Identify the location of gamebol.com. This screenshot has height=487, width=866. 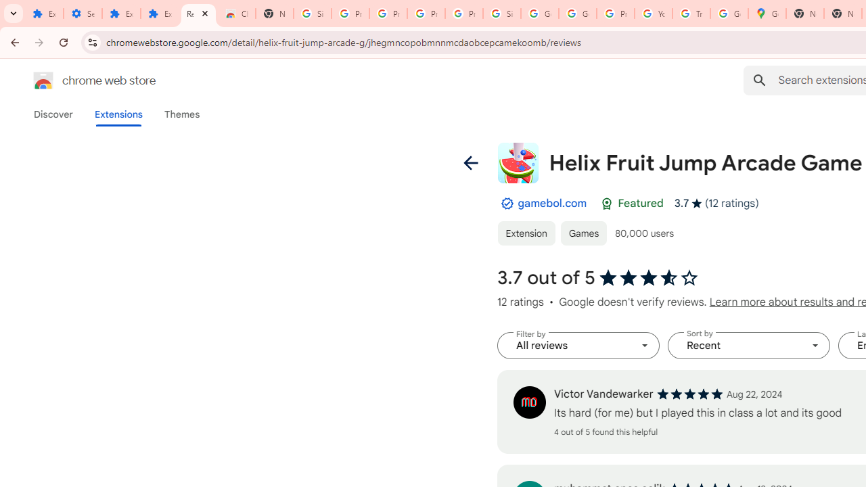
(552, 203).